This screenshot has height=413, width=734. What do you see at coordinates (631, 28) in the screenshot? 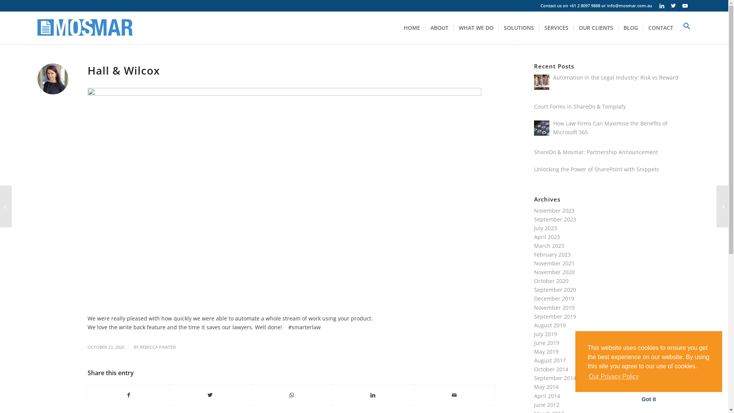
I see `BLOG` at bounding box center [631, 28].